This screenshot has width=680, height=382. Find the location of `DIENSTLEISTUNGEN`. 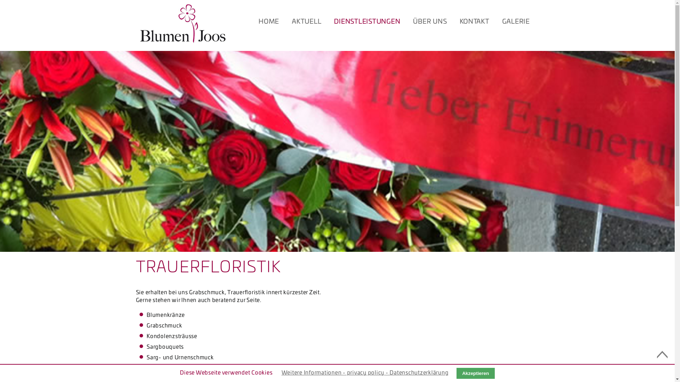

DIENSTLEISTUNGEN is located at coordinates (367, 22).